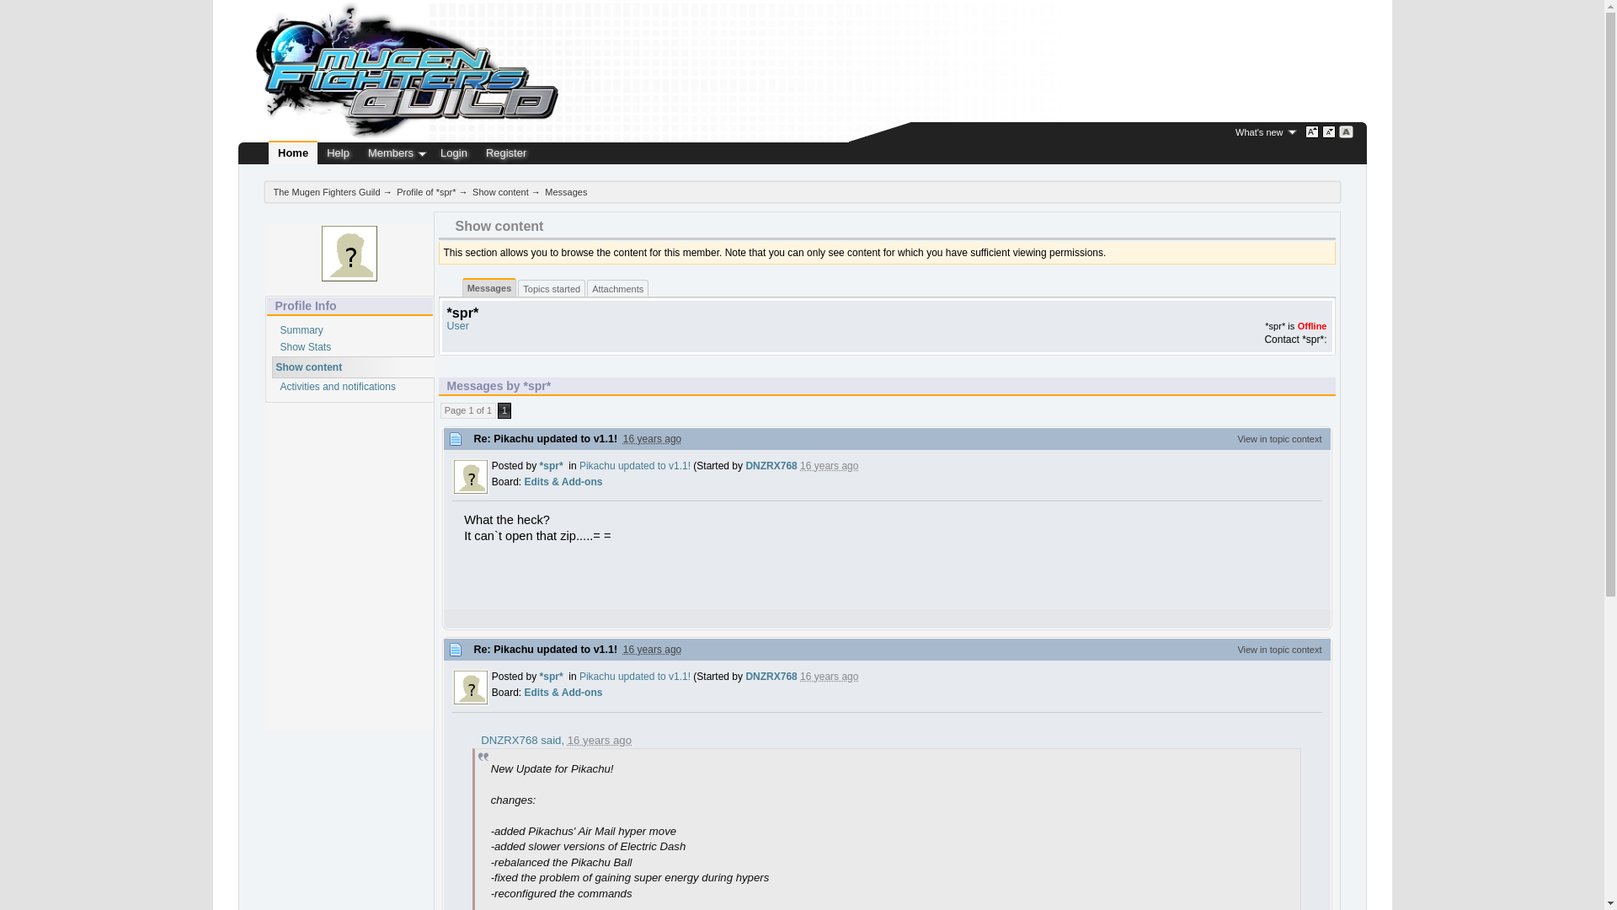 Image resolution: width=1617 pixels, height=910 pixels. Describe the element at coordinates (301, 329) in the screenshot. I see `Summary` at that location.